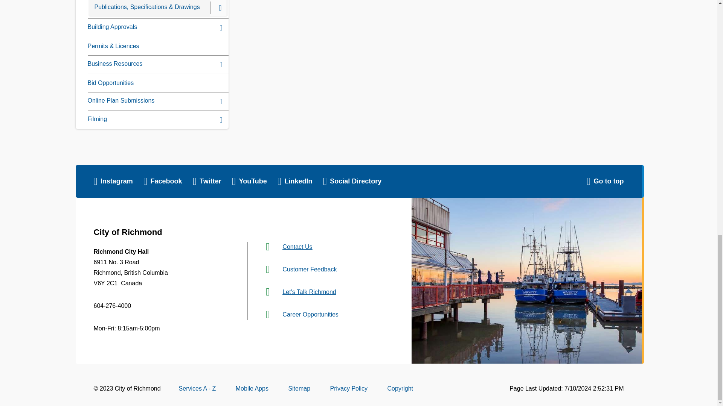 The image size is (723, 406). What do you see at coordinates (310, 269) in the screenshot?
I see `Customer Feedback` at bounding box center [310, 269].